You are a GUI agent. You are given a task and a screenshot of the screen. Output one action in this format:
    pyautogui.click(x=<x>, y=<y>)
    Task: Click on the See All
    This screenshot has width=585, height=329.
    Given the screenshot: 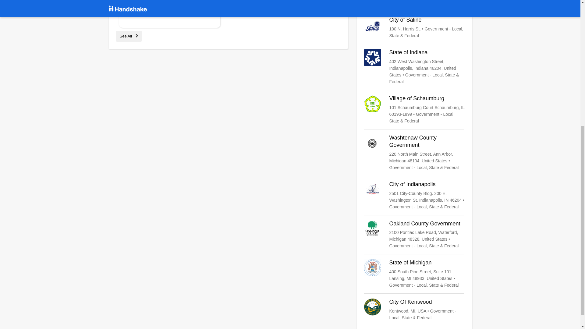 What is the action you would take?
    pyautogui.click(x=129, y=36)
    